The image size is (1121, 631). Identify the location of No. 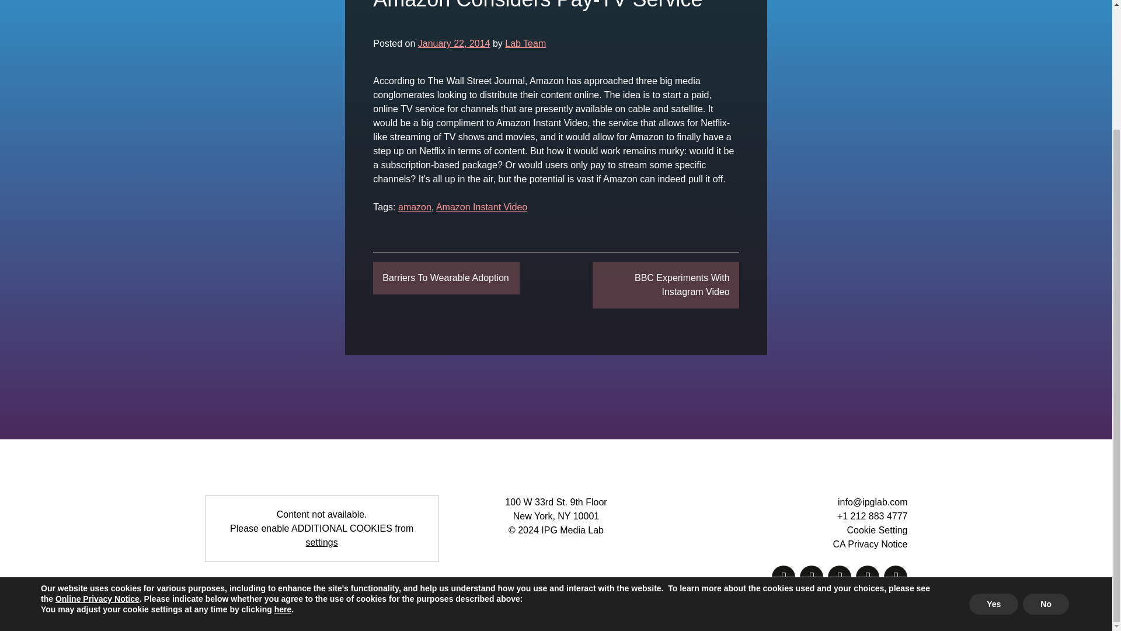
(1046, 449).